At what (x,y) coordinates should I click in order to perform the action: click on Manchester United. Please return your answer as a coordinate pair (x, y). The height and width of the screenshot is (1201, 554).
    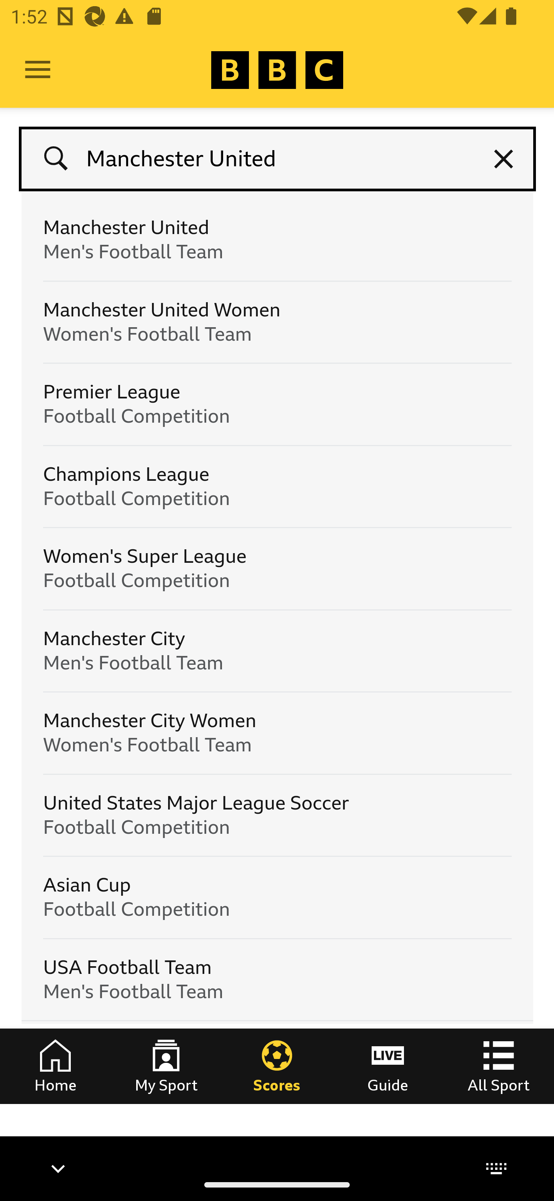
    Looking at the image, I should click on (278, 159).